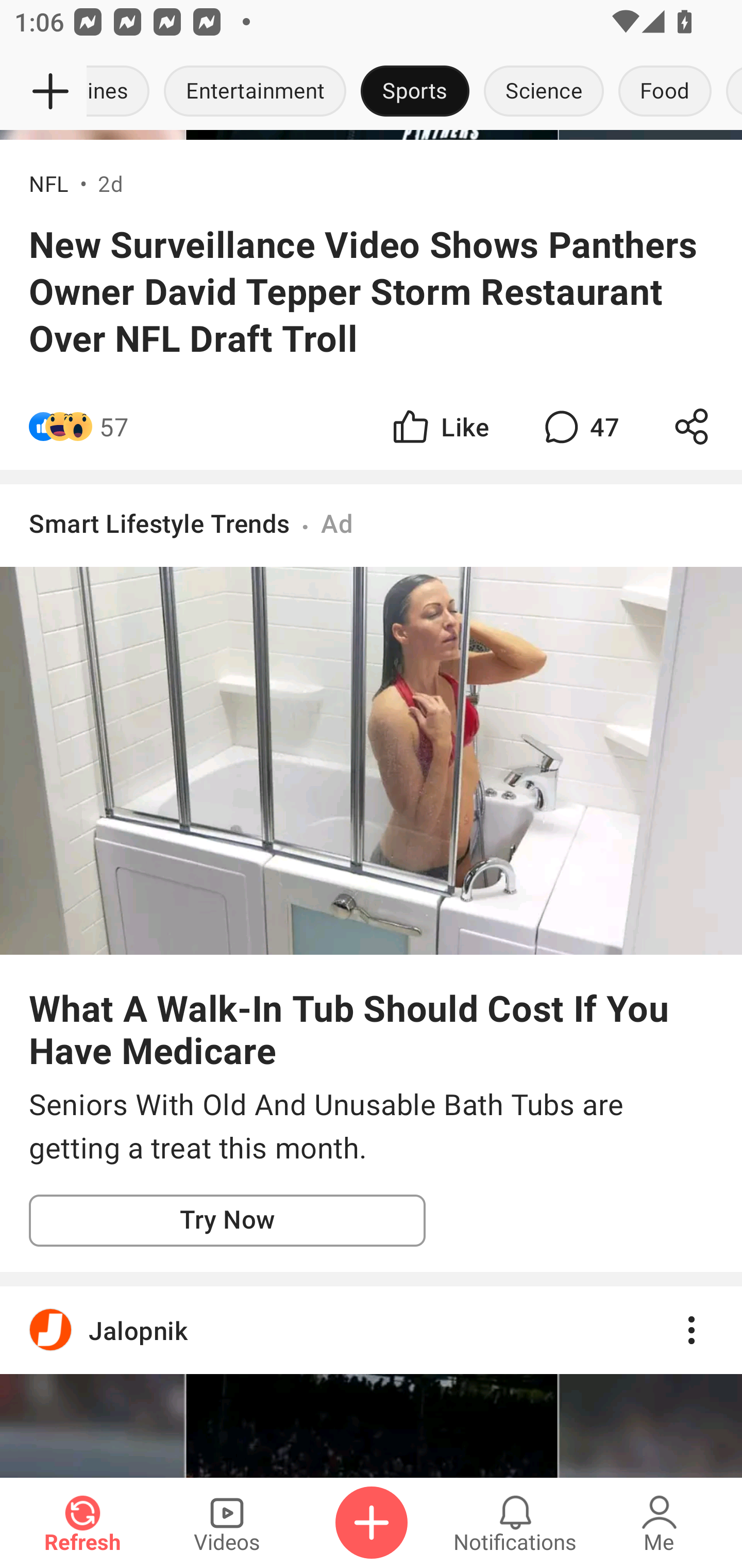 The height and width of the screenshot is (1568, 742). Describe the element at coordinates (665, 92) in the screenshot. I see `Food` at that location.